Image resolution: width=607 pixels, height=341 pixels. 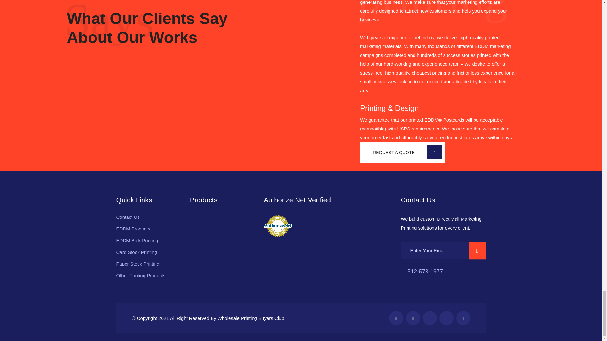 I want to click on Linkedin, so click(x=446, y=318).